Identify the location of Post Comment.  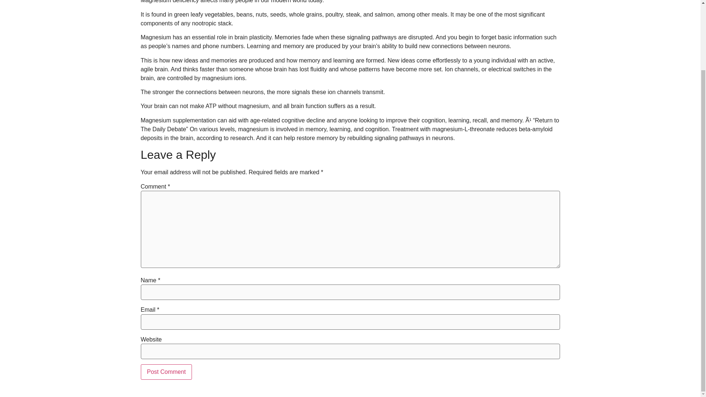
(166, 372).